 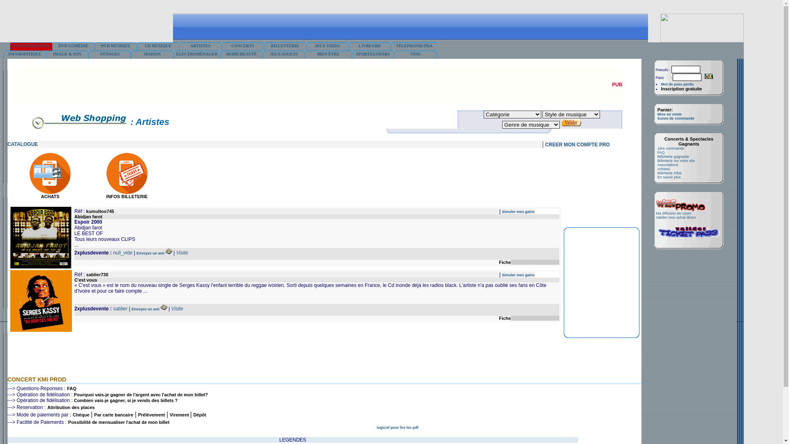 I want to click on Billetterie sur votre site, so click(x=676, y=161).